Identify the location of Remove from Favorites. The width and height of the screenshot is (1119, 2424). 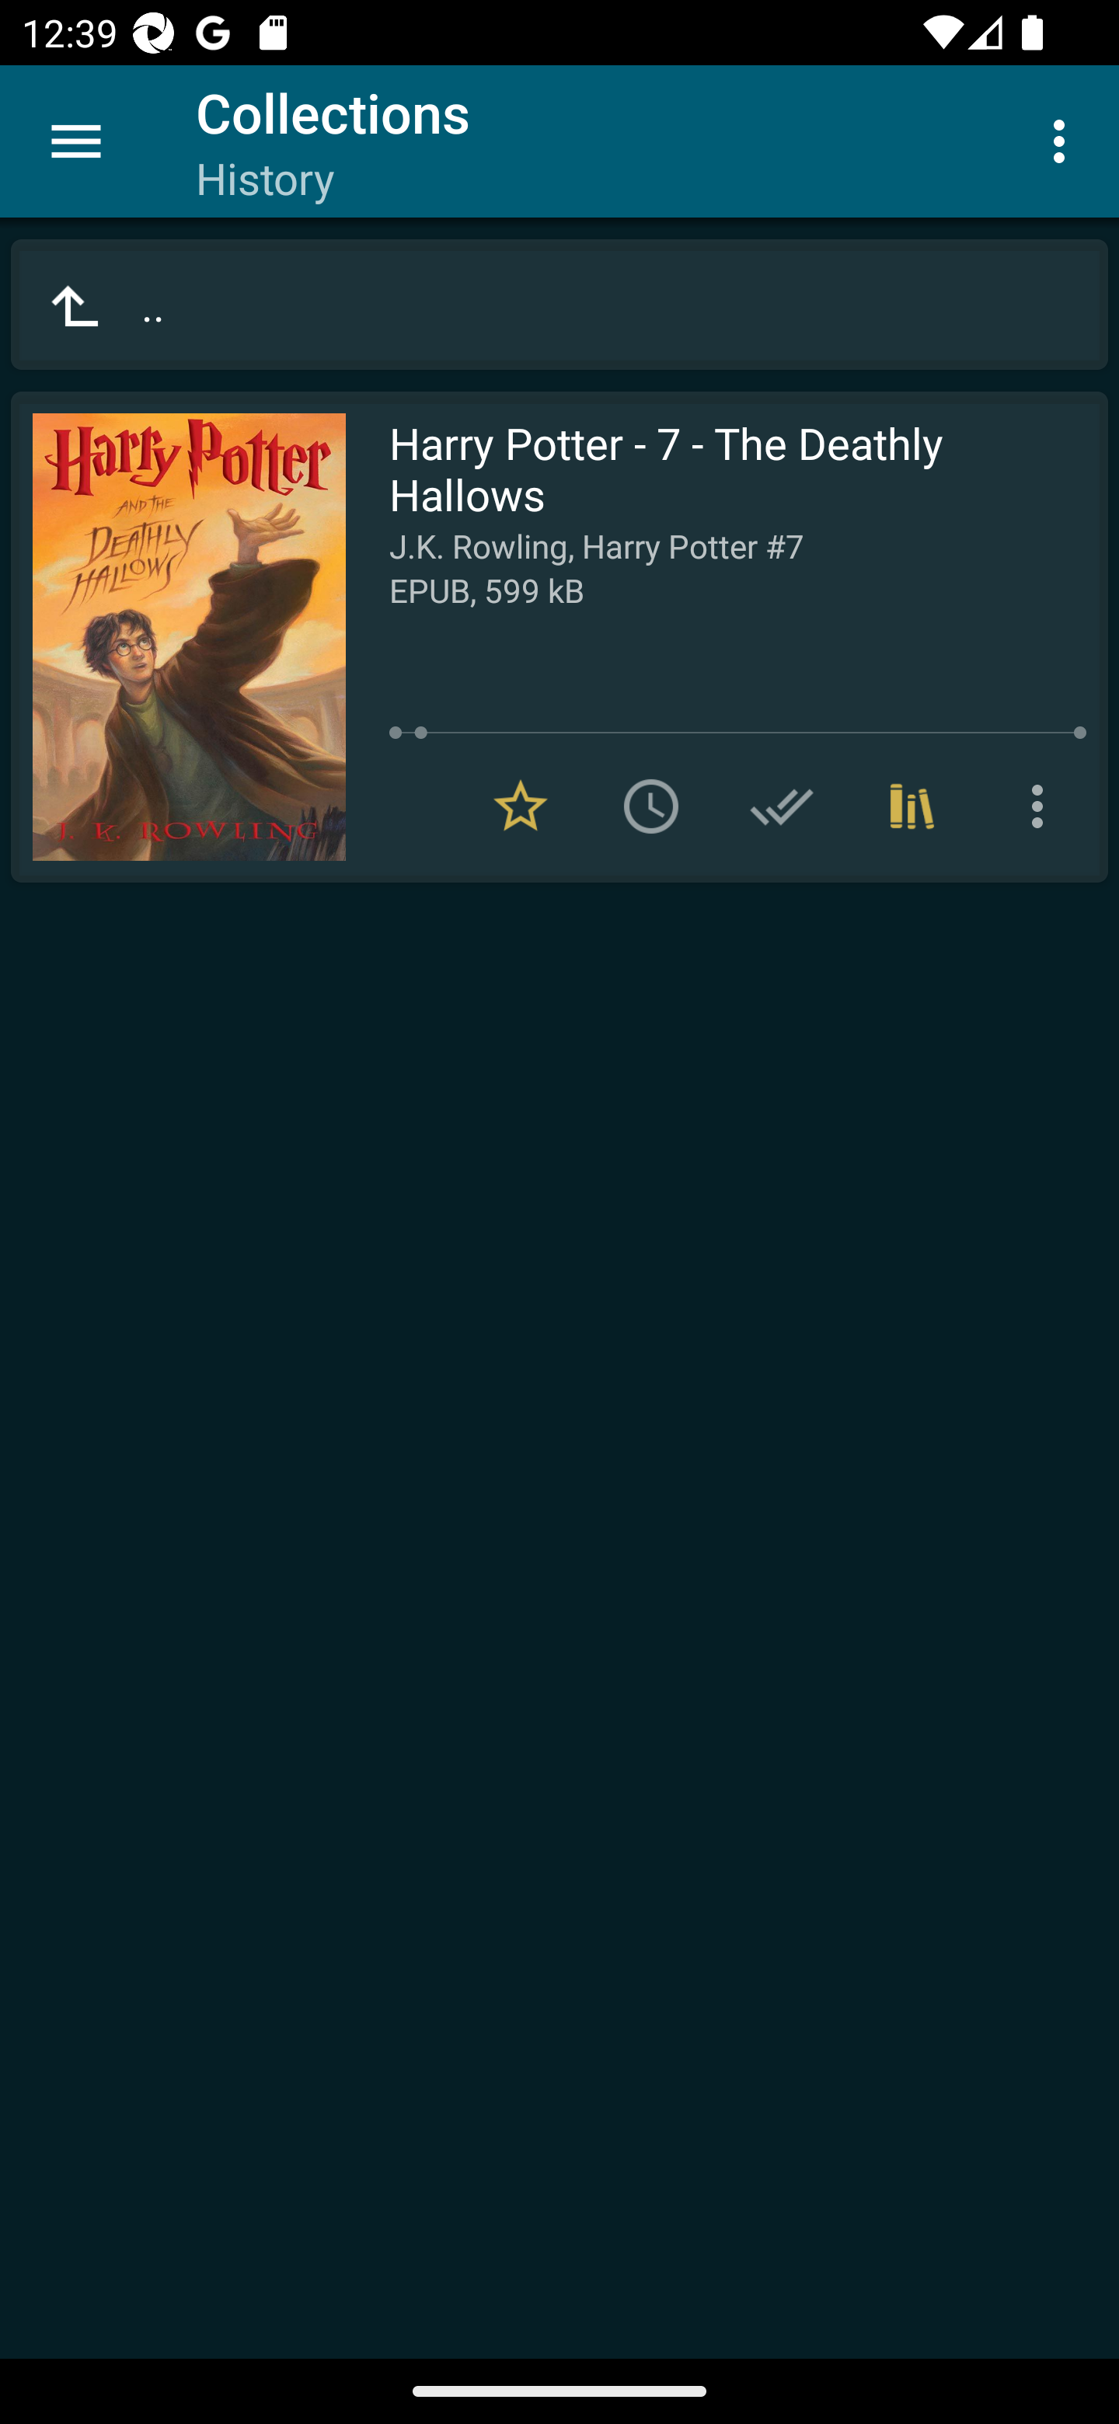
(521, 806).